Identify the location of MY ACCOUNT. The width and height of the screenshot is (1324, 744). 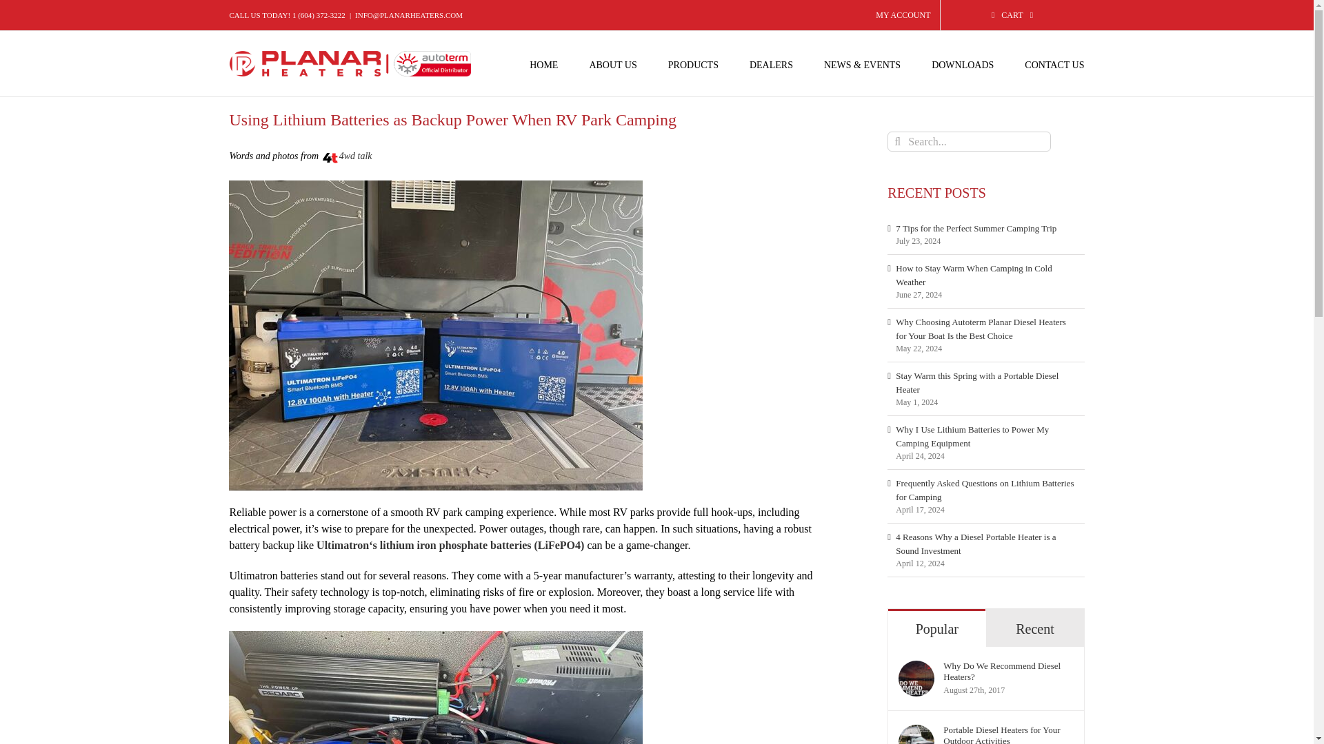
(903, 15).